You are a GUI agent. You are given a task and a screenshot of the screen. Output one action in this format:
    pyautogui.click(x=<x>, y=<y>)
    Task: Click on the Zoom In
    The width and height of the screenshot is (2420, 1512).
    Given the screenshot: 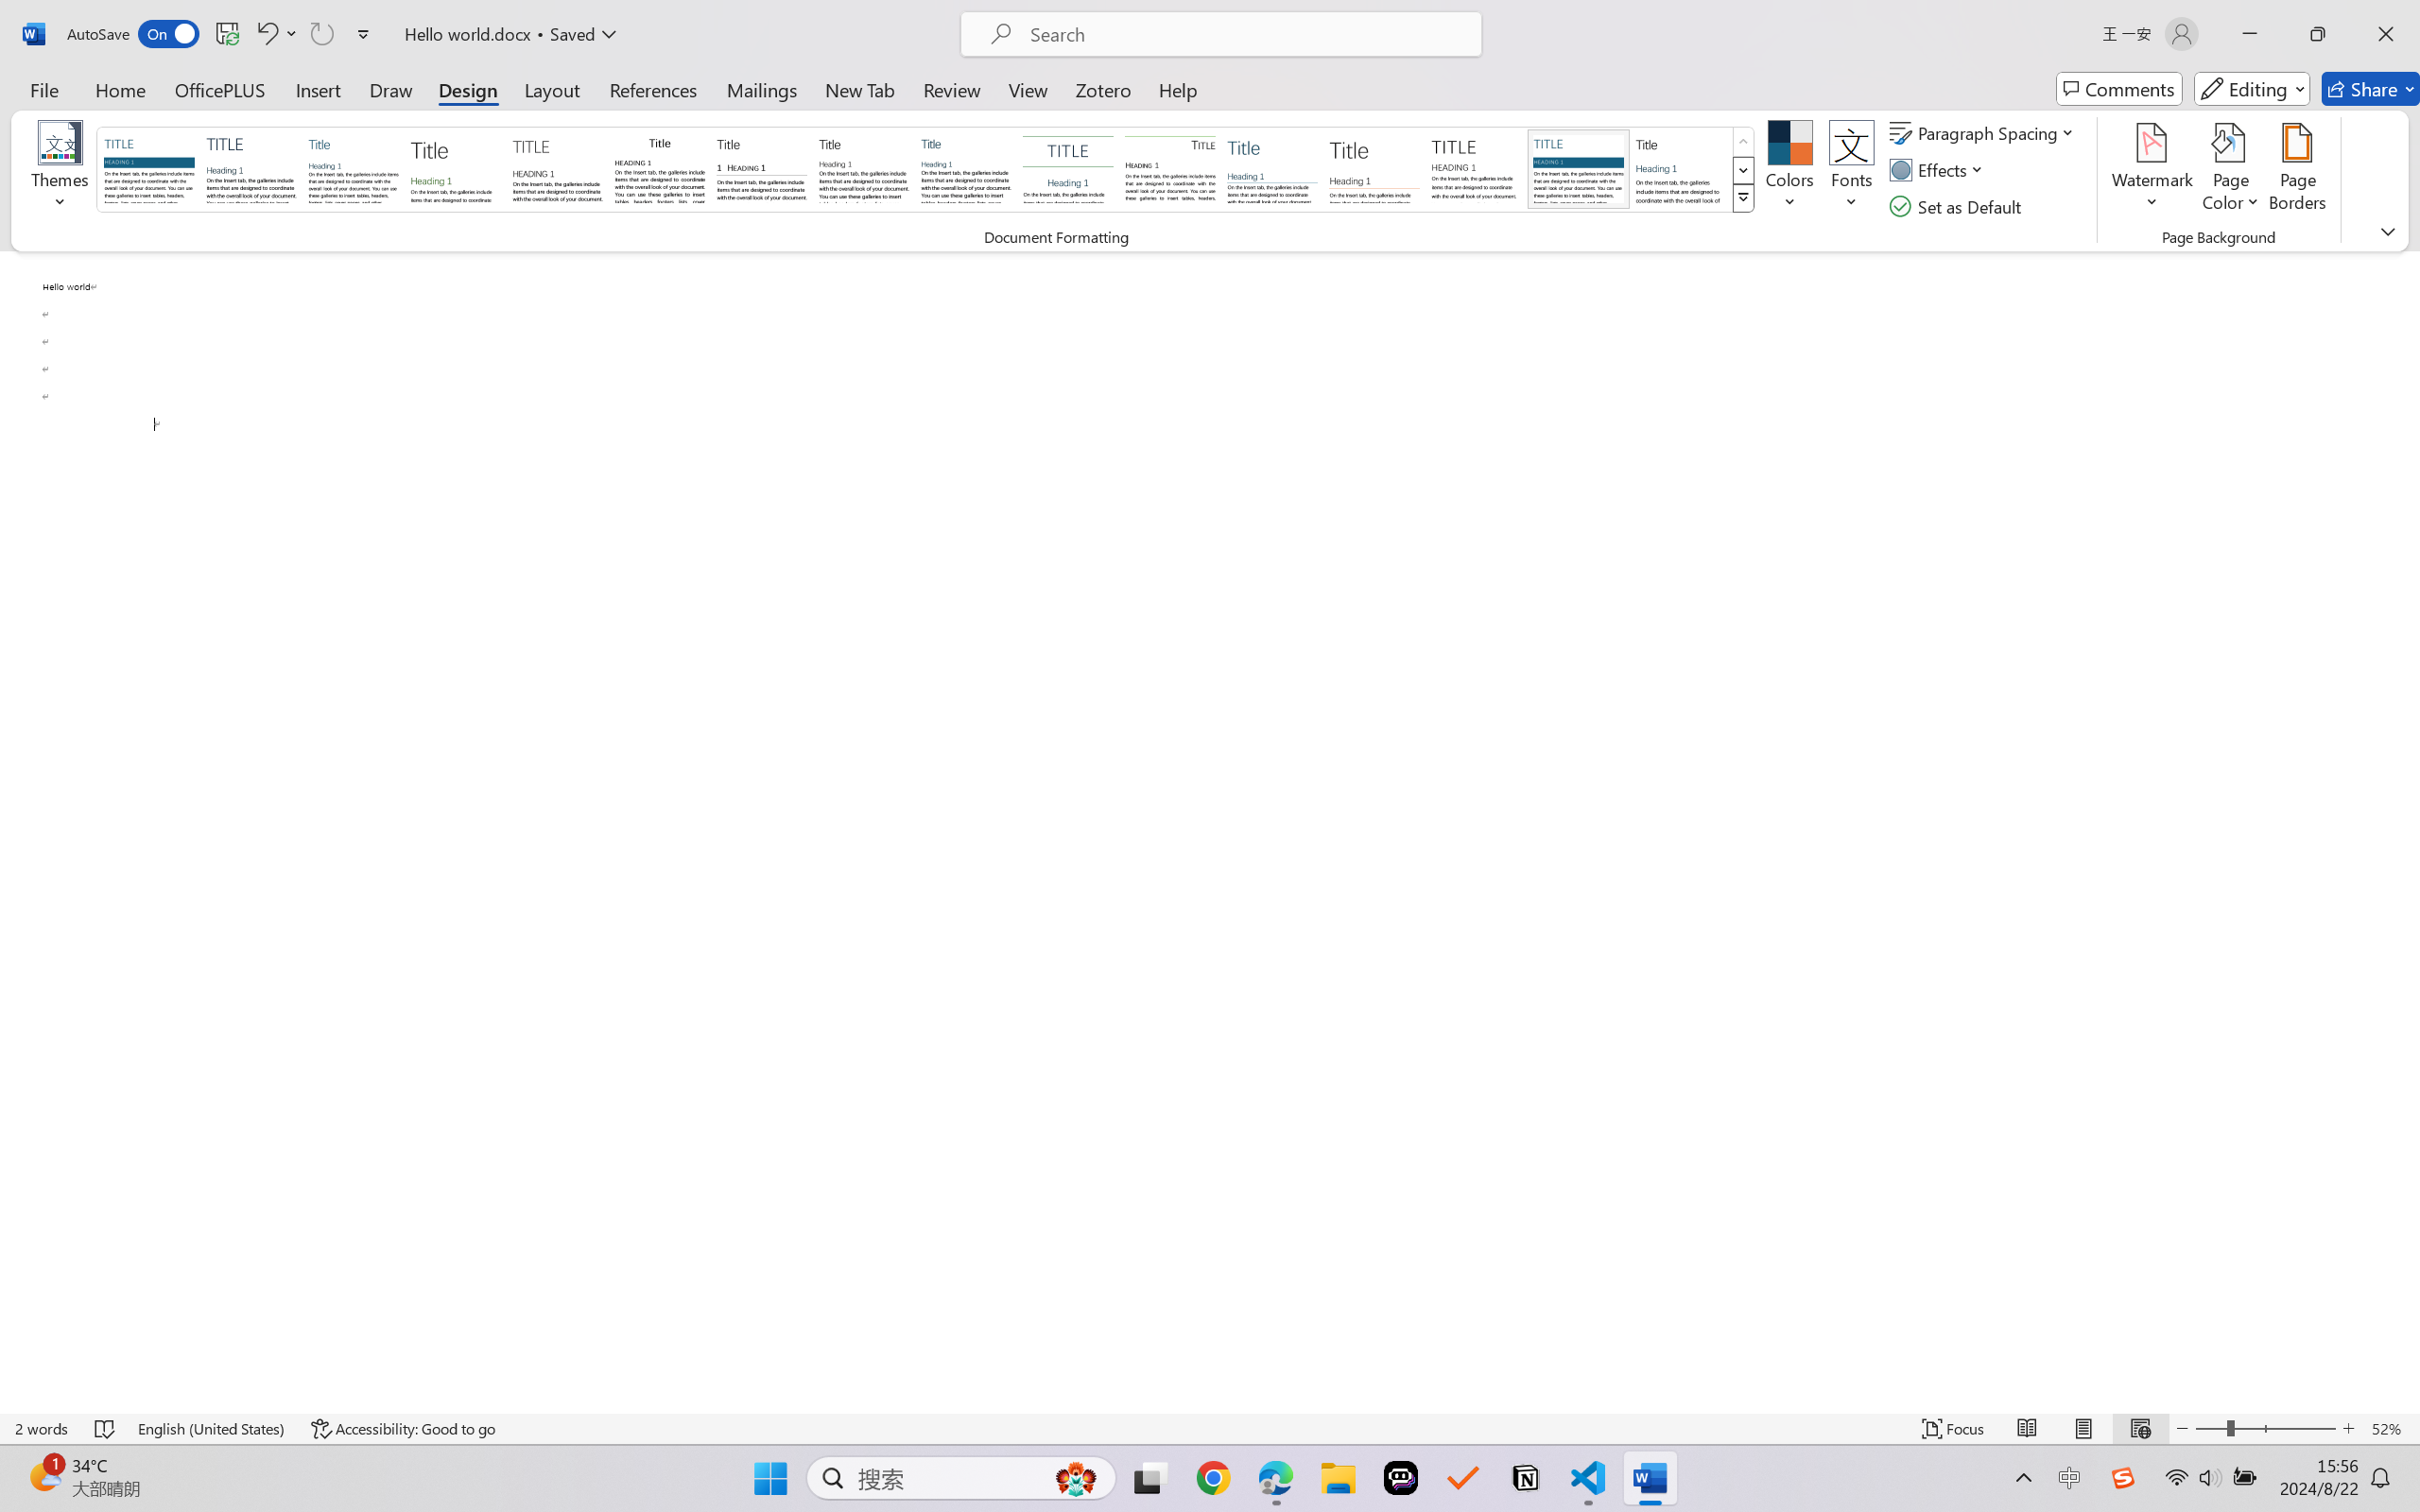 What is the action you would take?
    pyautogui.click(x=2349, y=1429)
    